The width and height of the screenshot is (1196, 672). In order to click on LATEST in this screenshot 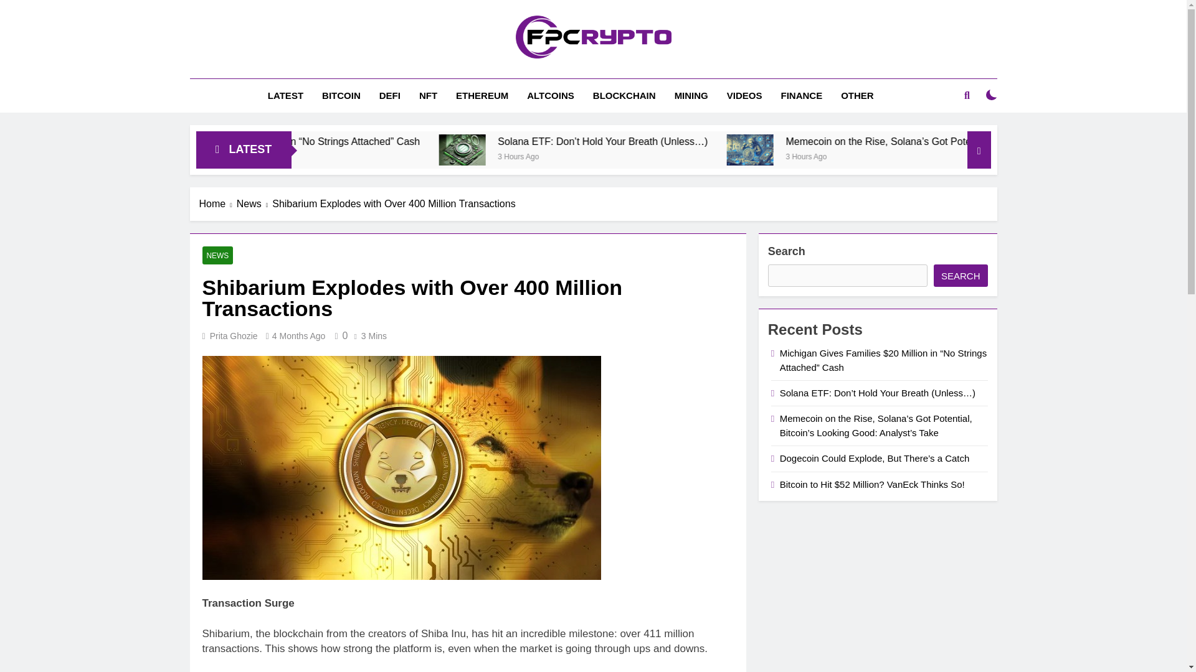, I will do `click(285, 96)`.